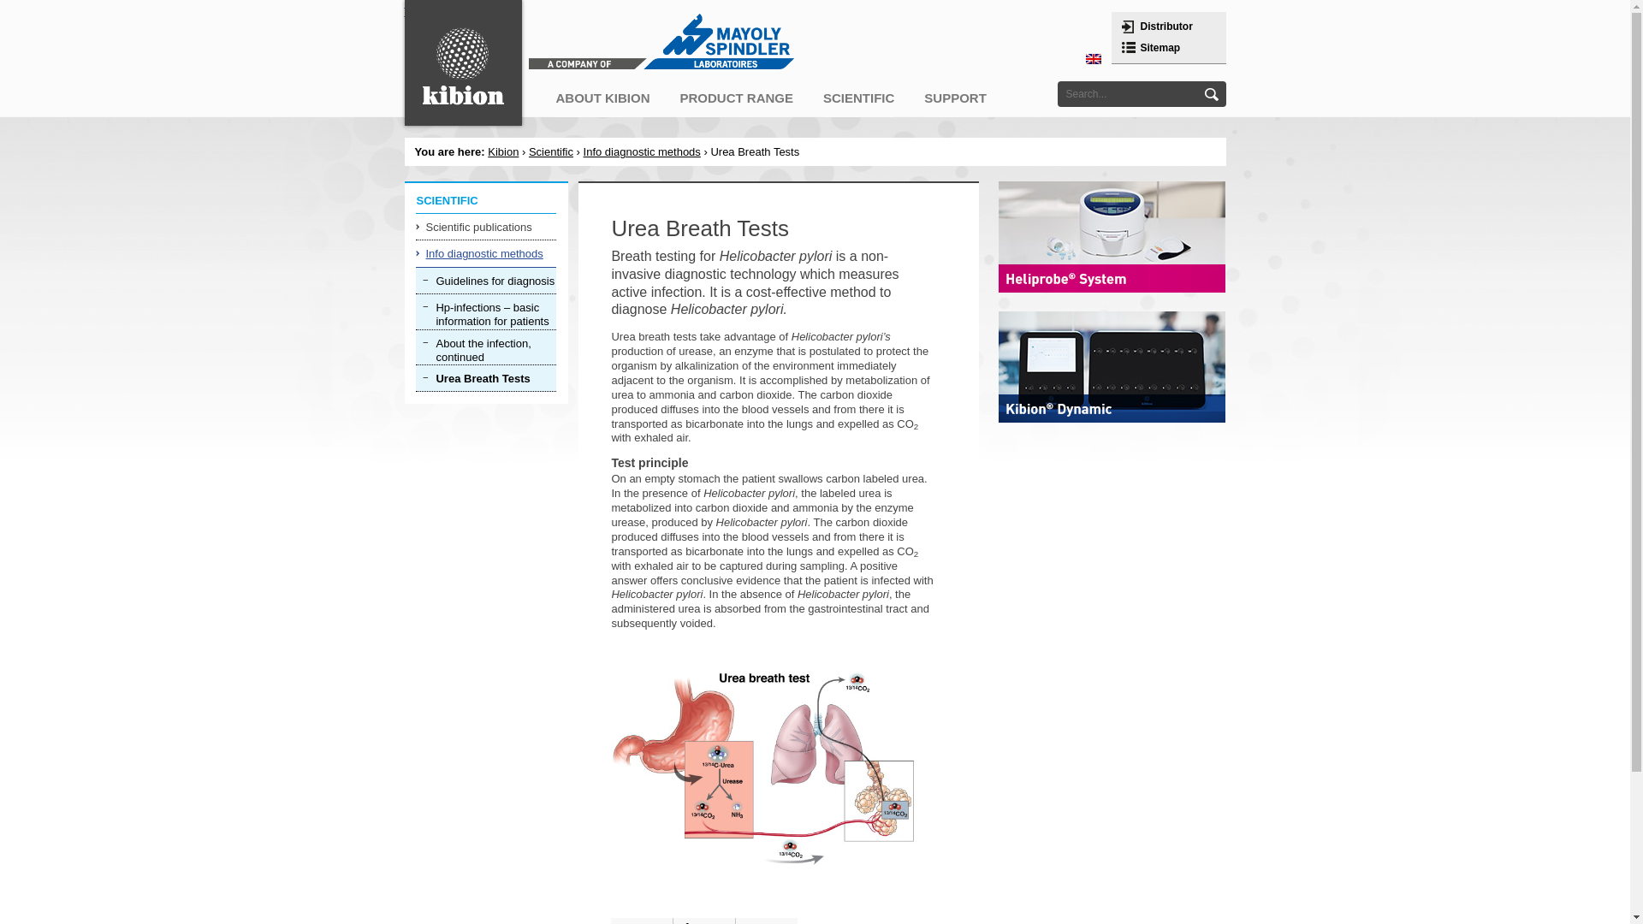 The width and height of the screenshot is (1643, 924). Describe the element at coordinates (859, 96) in the screenshot. I see `SCIENTIFIC` at that location.